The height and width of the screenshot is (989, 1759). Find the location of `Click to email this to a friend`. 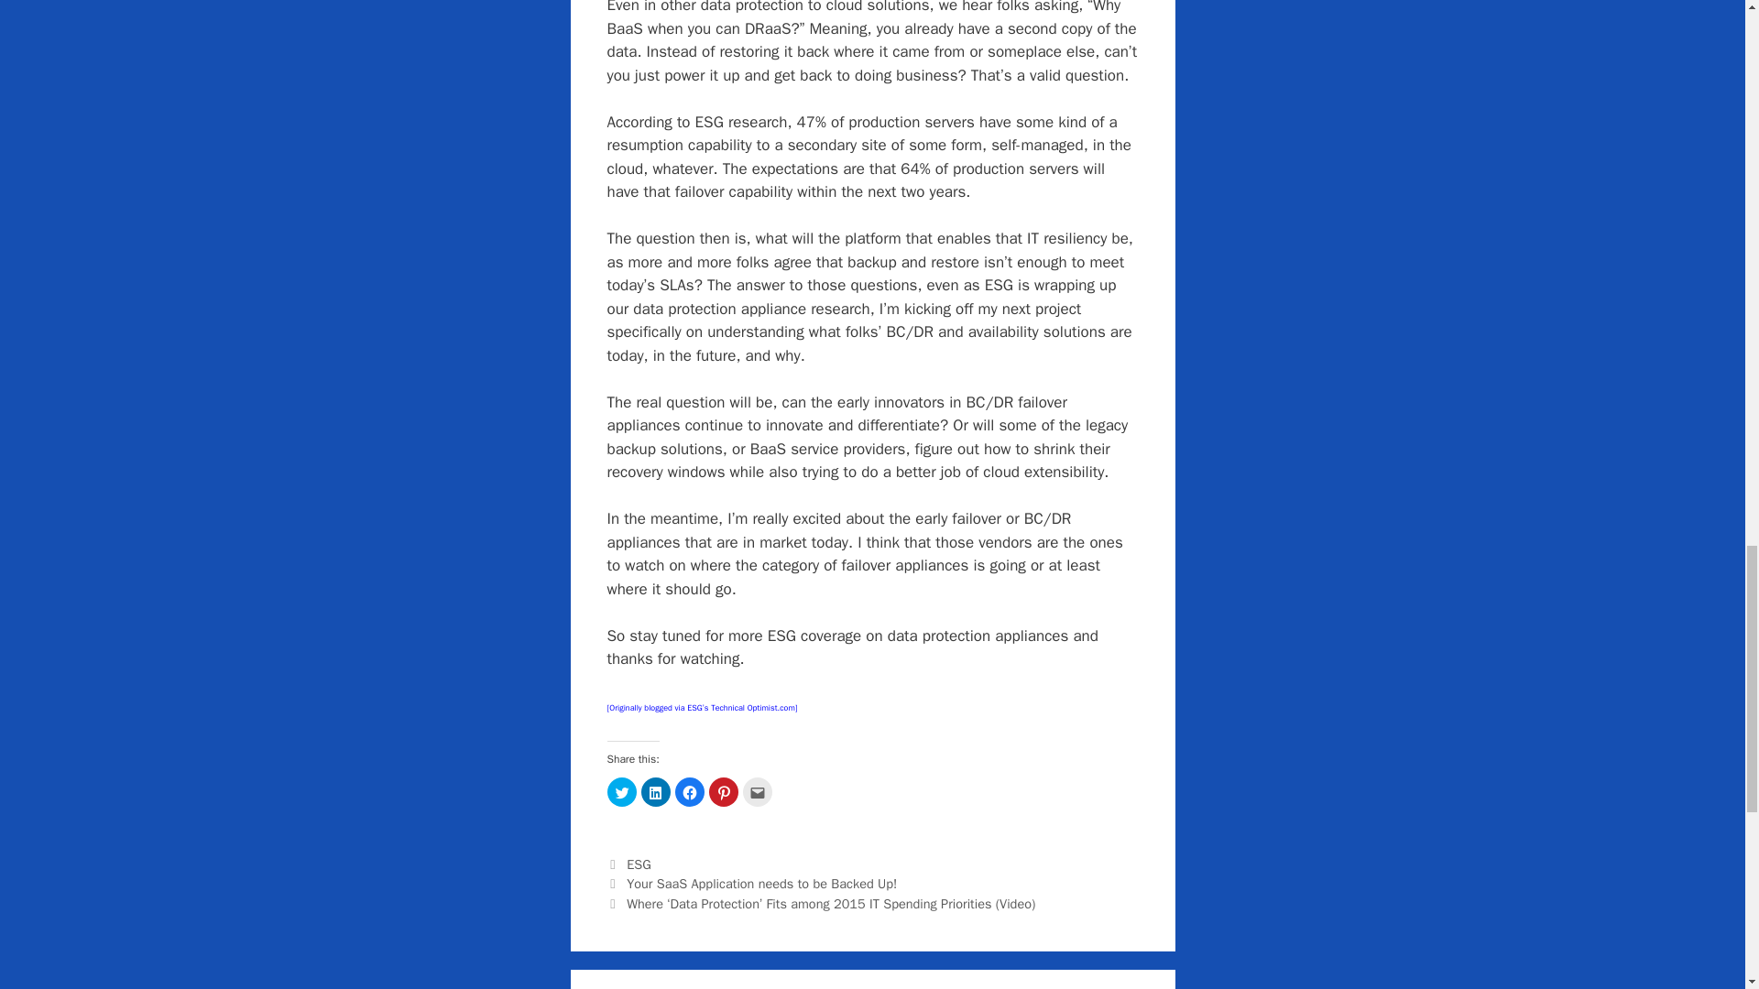

Click to email this to a friend is located at coordinates (757, 791).